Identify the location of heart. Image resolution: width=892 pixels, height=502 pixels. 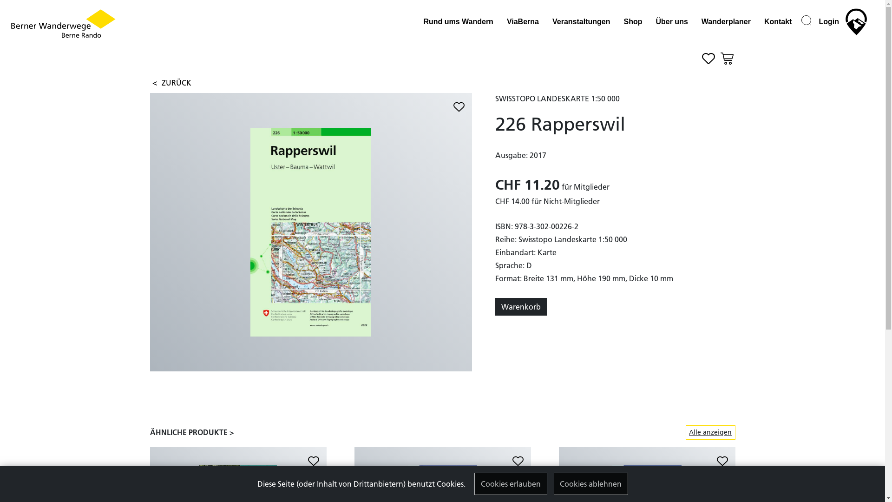
(722, 461).